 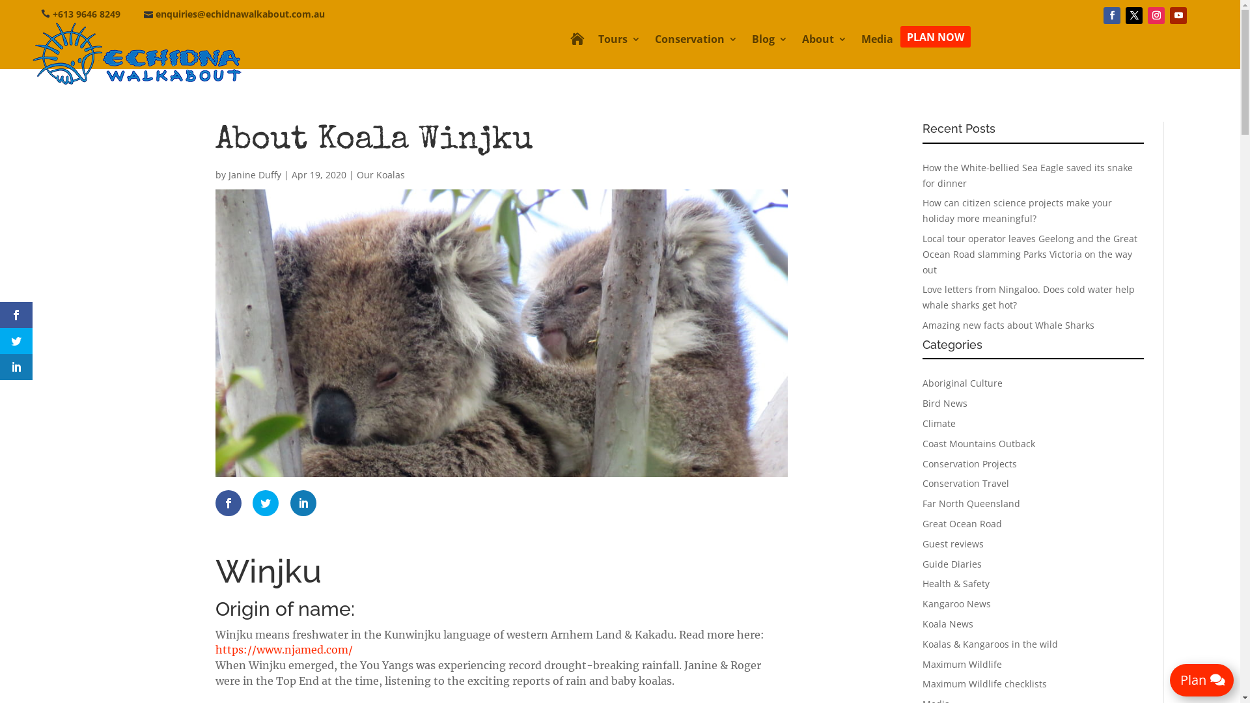 What do you see at coordinates (255, 174) in the screenshot?
I see `Janine Duffy` at bounding box center [255, 174].